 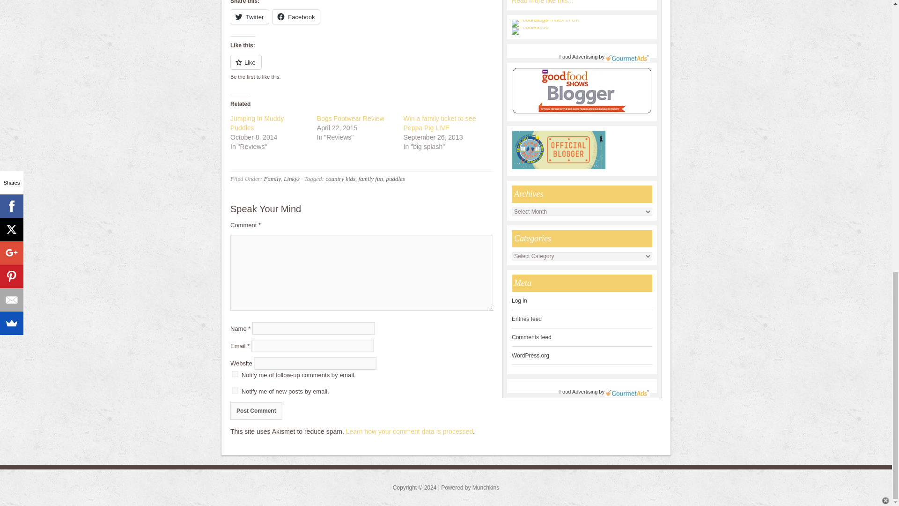 What do you see at coordinates (296, 16) in the screenshot?
I see `Facebook` at bounding box center [296, 16].